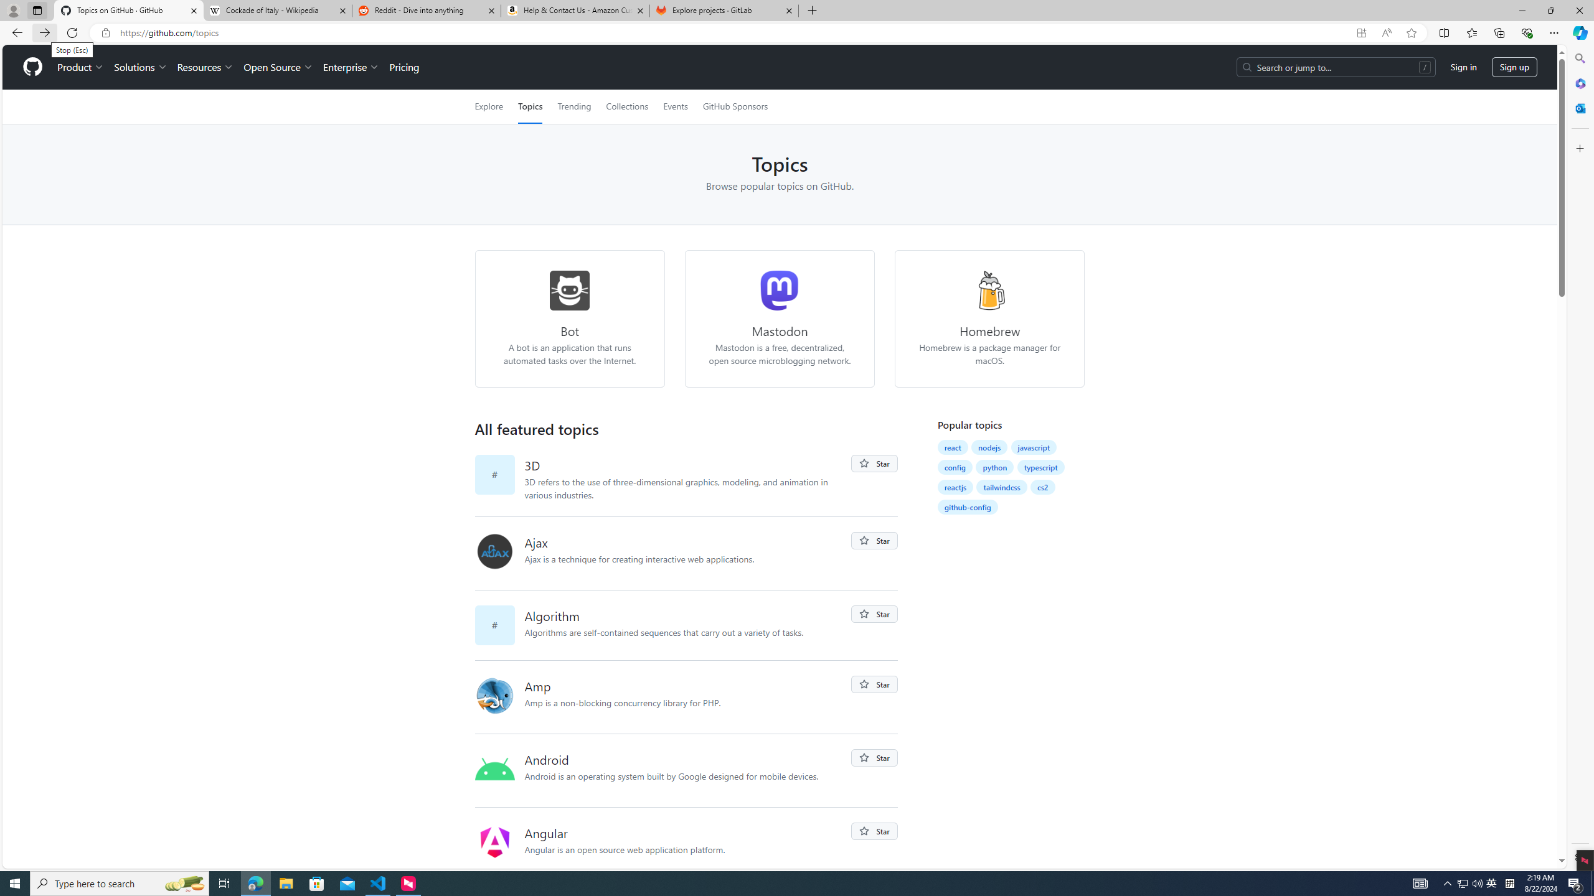 The image size is (1594, 896). I want to click on angular, so click(494, 842).